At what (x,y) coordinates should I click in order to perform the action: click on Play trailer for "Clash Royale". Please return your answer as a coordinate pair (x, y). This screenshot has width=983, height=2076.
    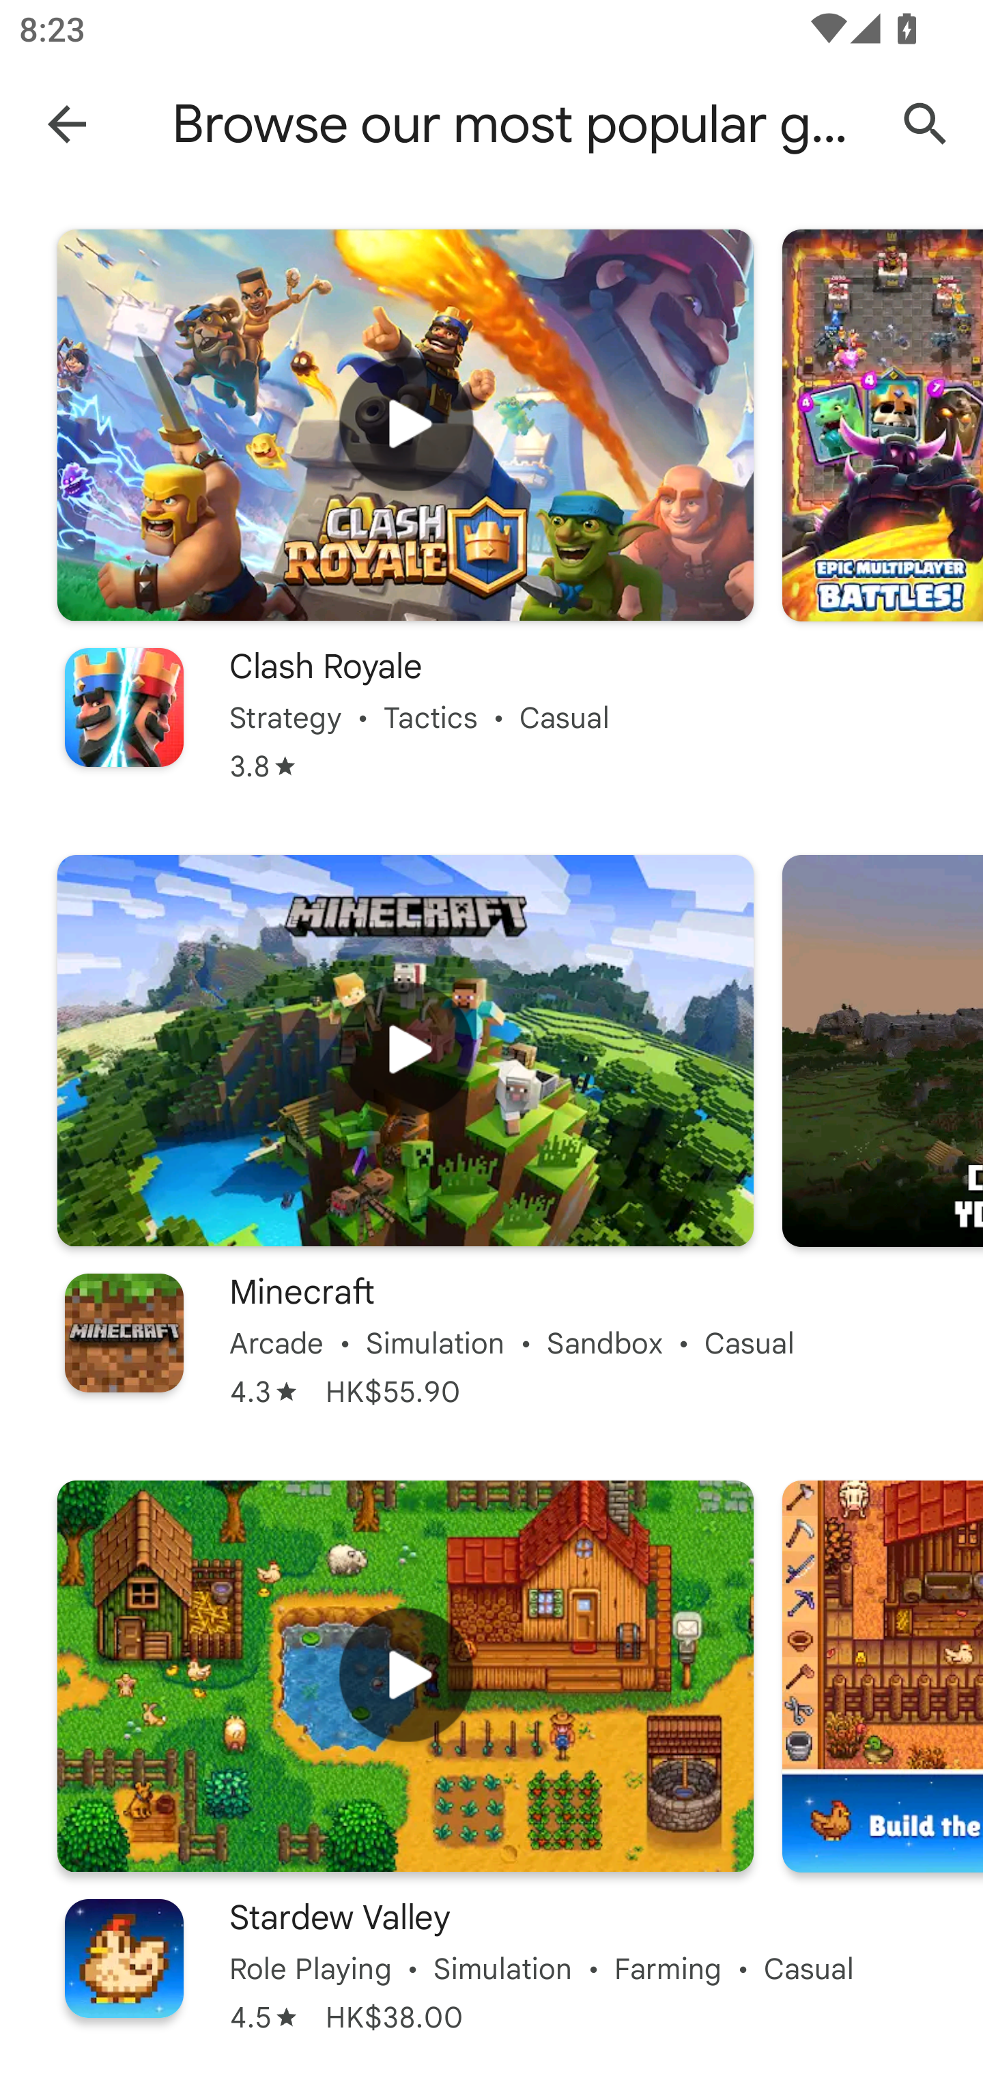
    Looking at the image, I should click on (405, 425).